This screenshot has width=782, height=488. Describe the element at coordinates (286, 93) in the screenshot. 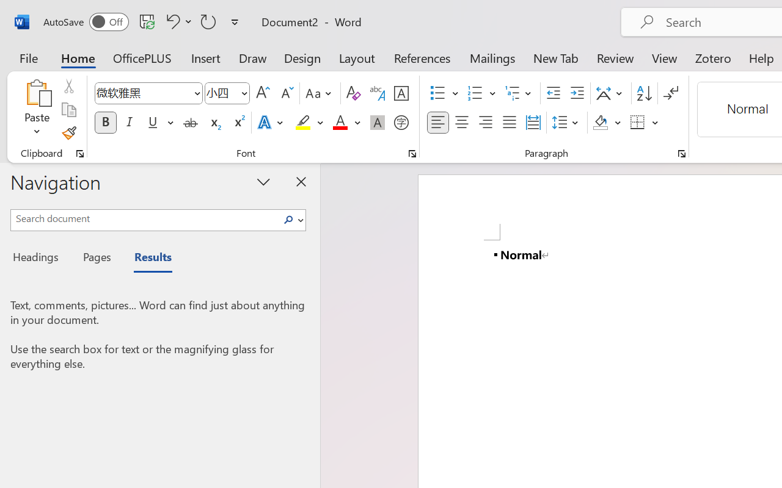

I see `Shrink Font` at that location.